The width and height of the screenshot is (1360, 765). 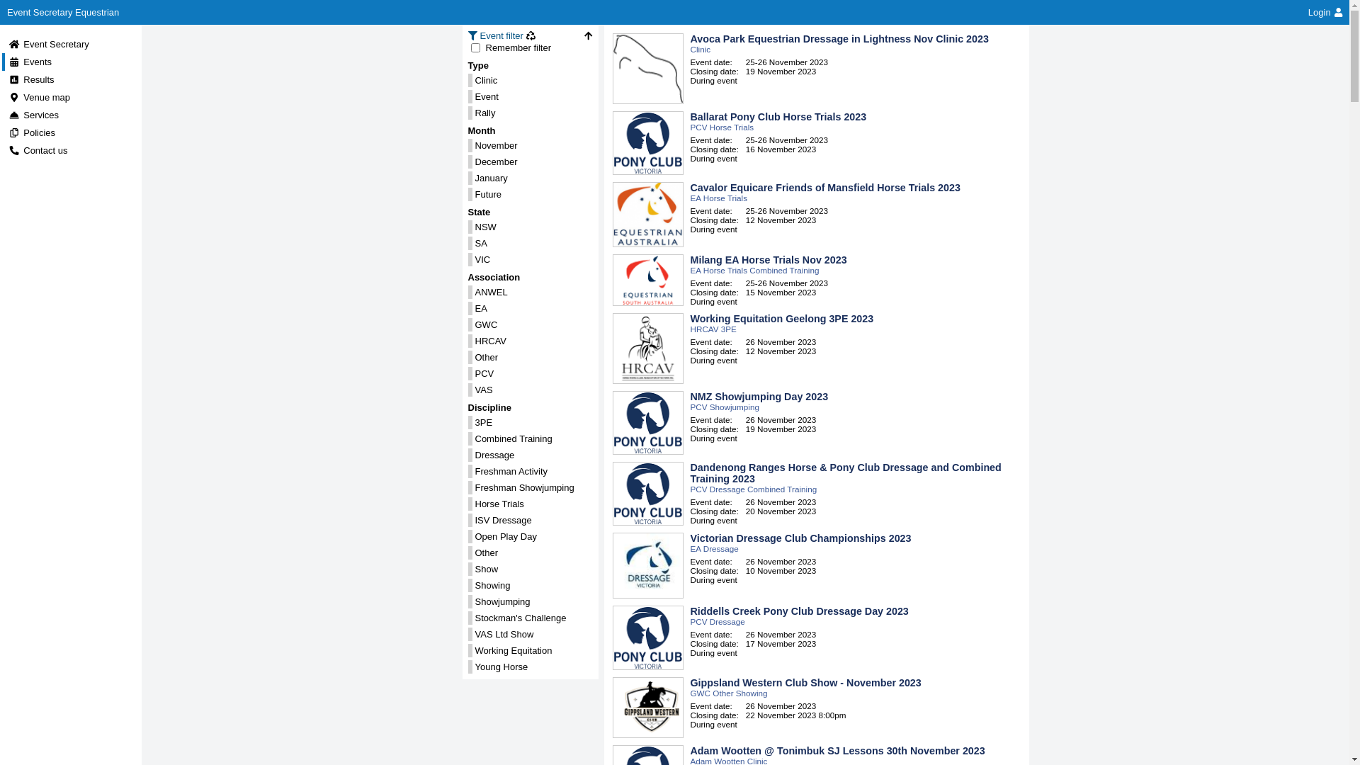 I want to click on Venue map, so click(x=40, y=98).